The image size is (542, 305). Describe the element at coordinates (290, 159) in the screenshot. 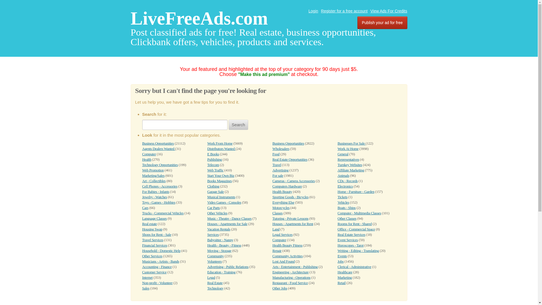

I see `Real Estate Opportunities` at that location.